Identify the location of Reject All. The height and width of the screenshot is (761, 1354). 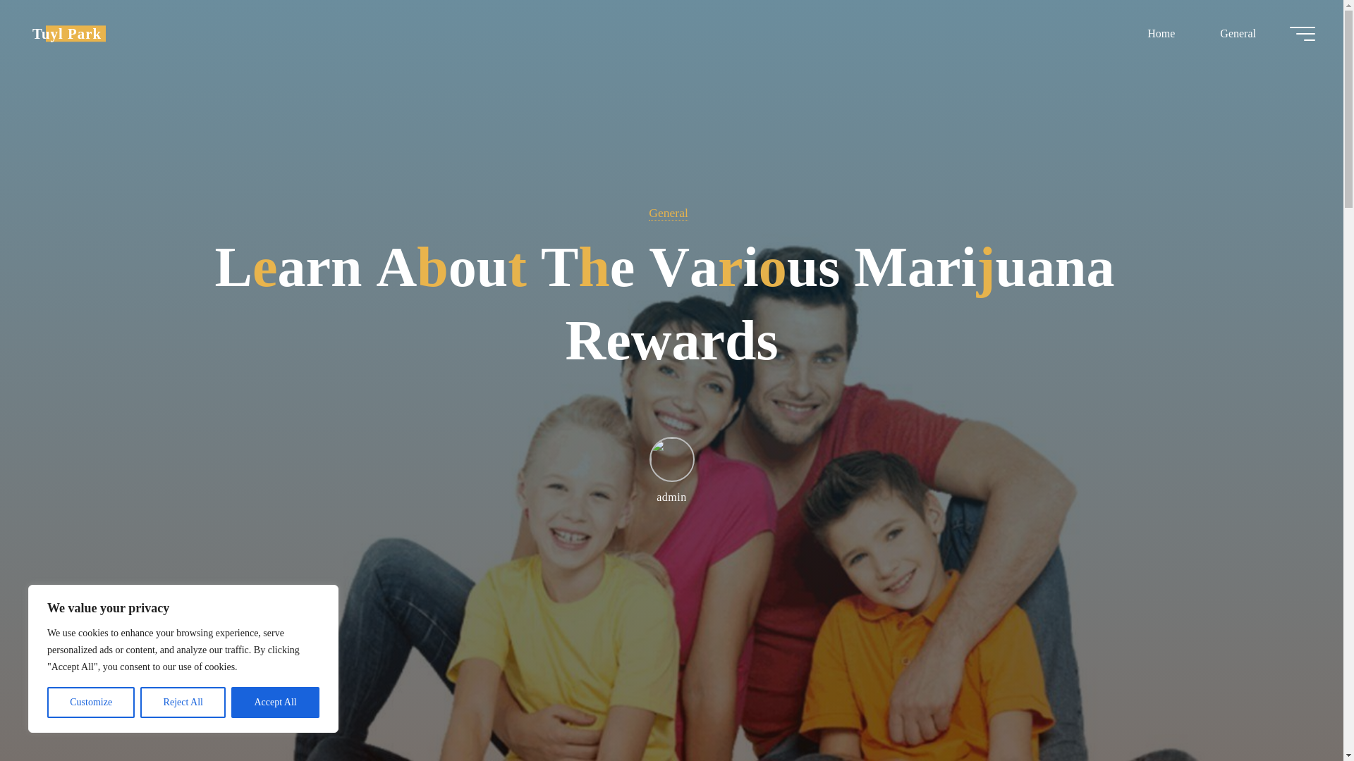
(183, 703).